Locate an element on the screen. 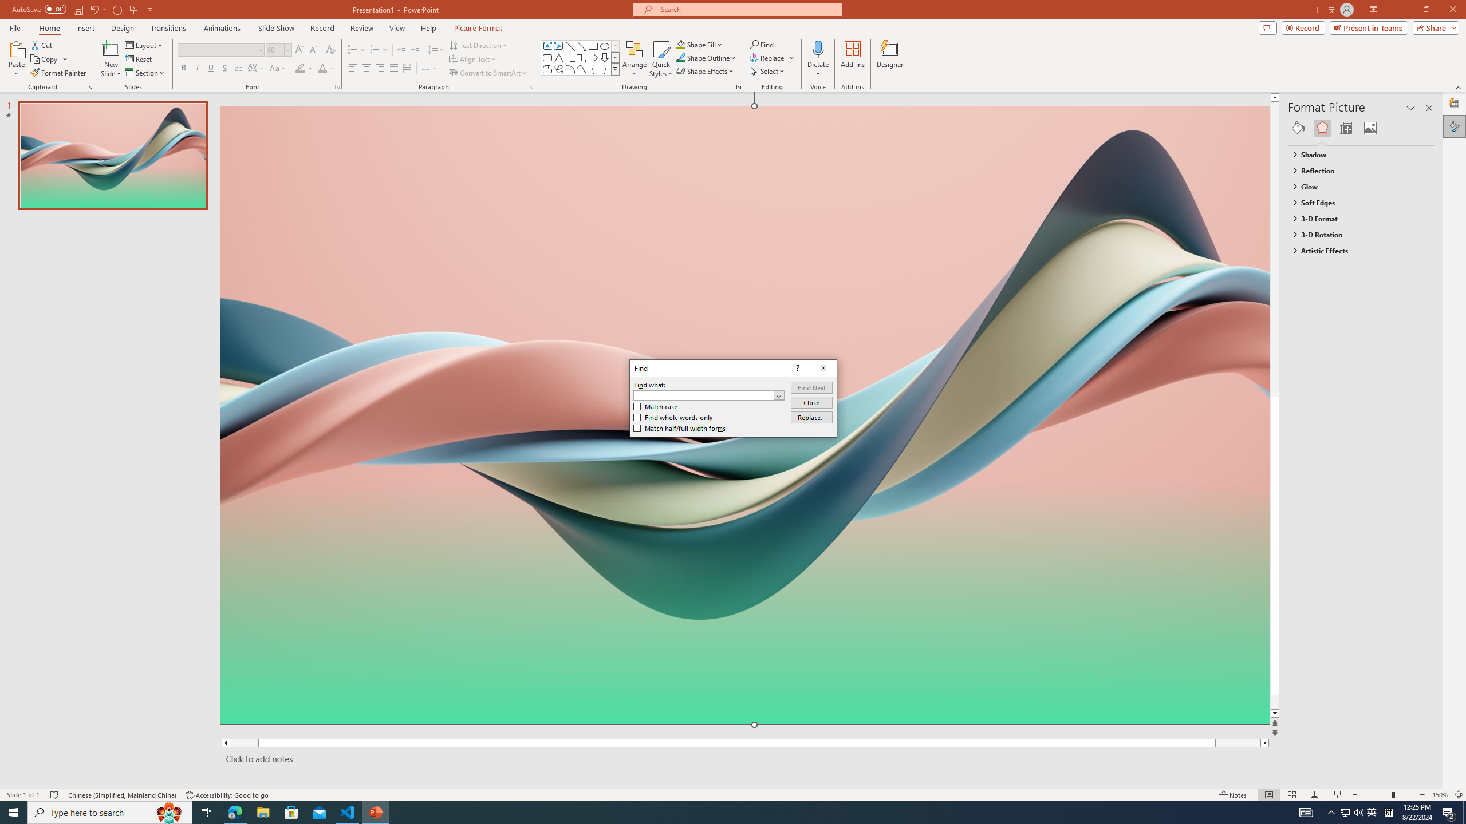 This screenshot has height=824, width=1466. Close is located at coordinates (823, 369).